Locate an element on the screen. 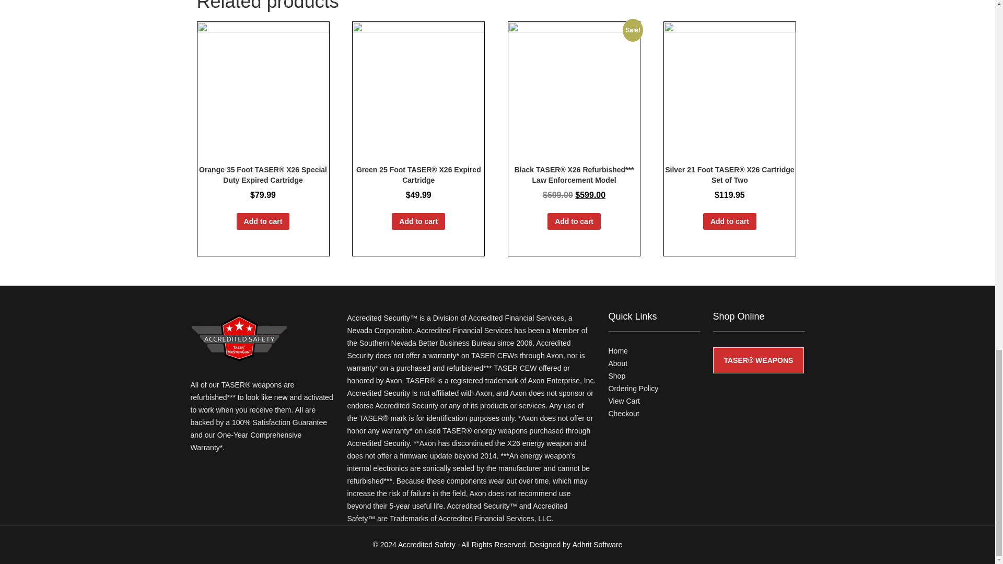 Image resolution: width=1003 pixels, height=564 pixels. Add to cart is located at coordinates (418, 221).